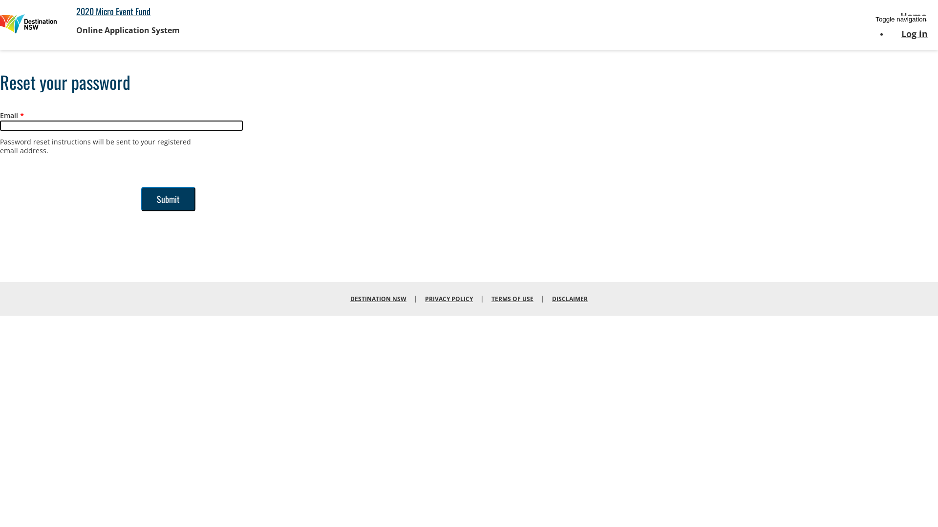  I want to click on Toggle navigation, so click(901, 20).